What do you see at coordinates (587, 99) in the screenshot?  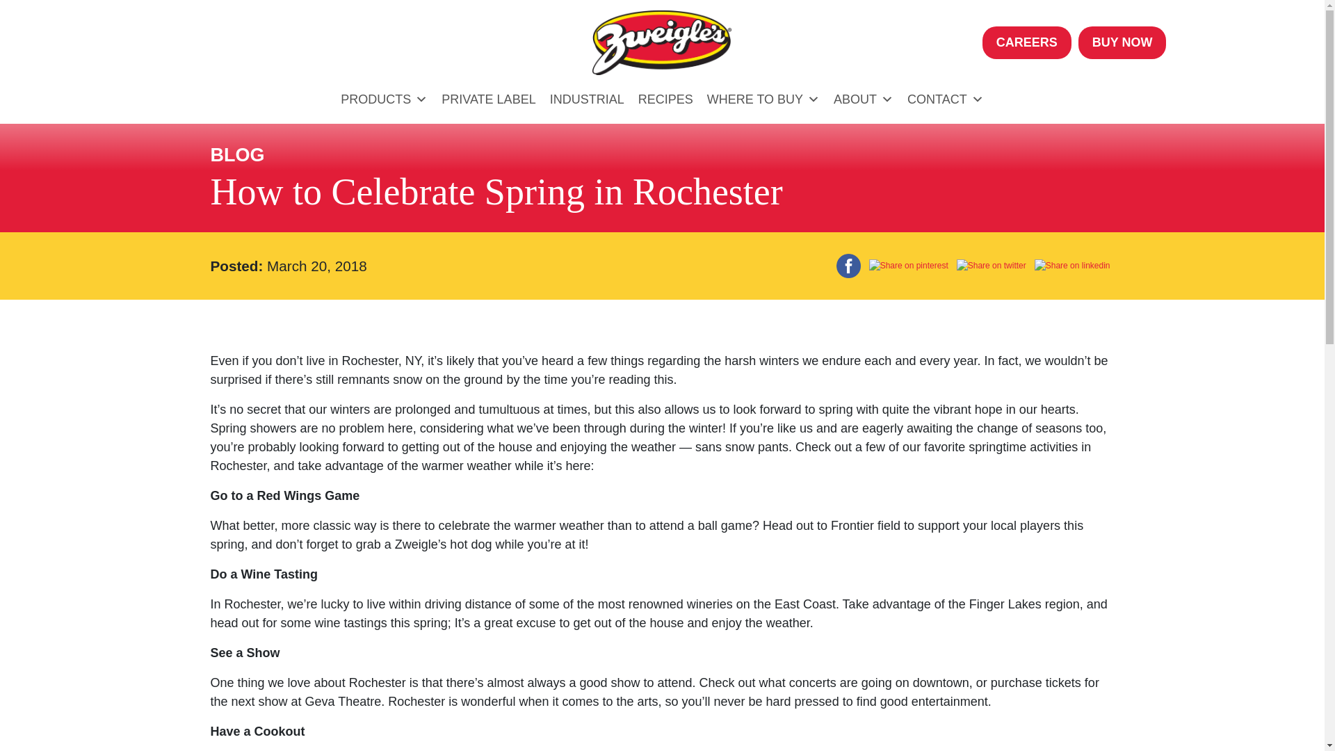 I see `INDUSTRIAL` at bounding box center [587, 99].